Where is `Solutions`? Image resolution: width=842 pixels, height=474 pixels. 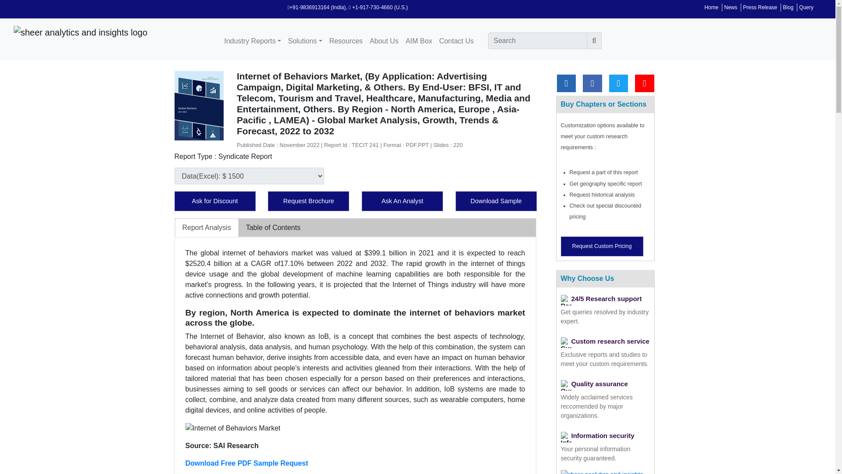 Solutions is located at coordinates (305, 41).